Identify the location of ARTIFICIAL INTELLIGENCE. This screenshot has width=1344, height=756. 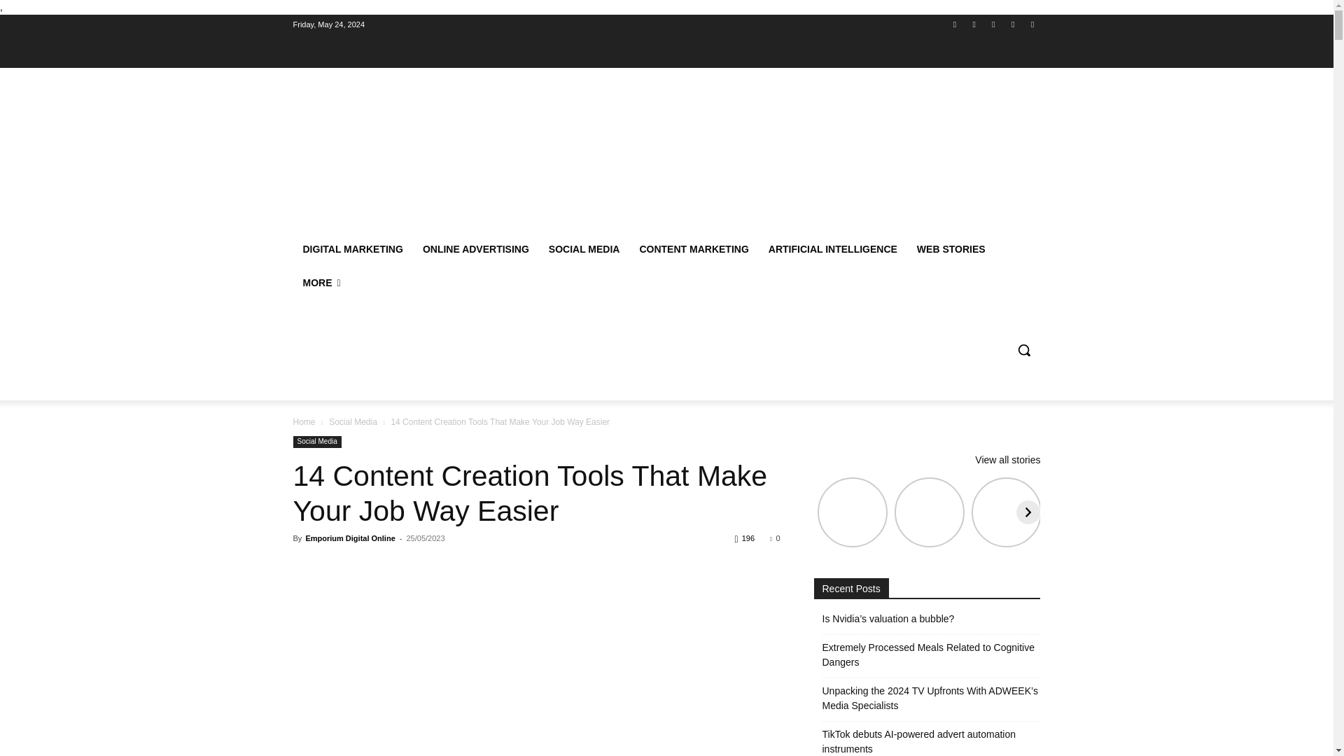
(833, 249).